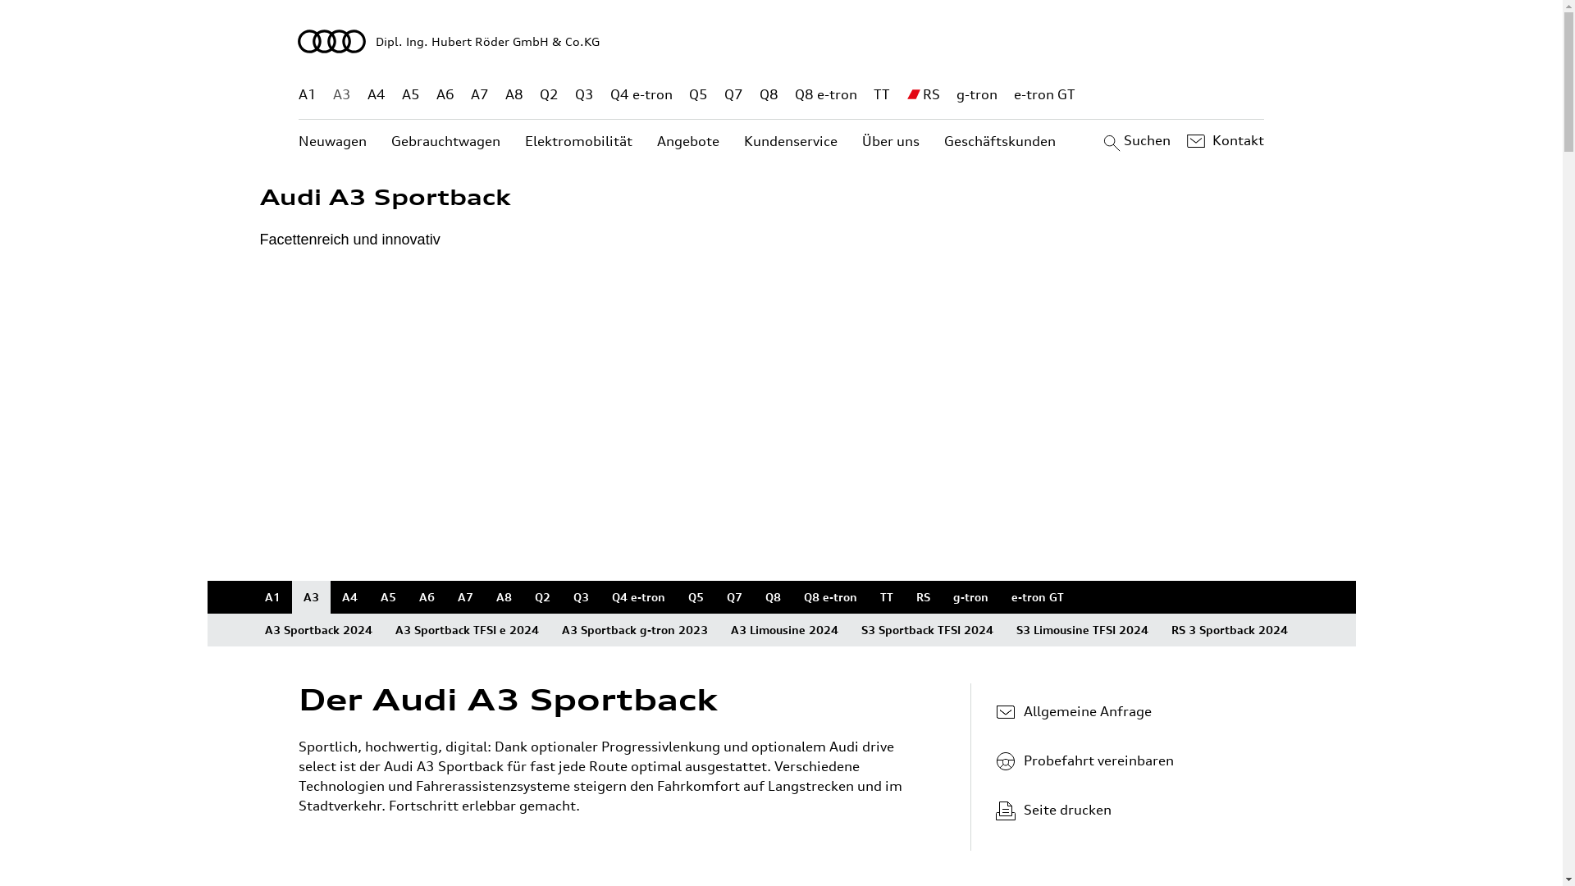 The width and height of the screenshot is (1575, 886). What do you see at coordinates (733, 95) in the screenshot?
I see `Q7` at bounding box center [733, 95].